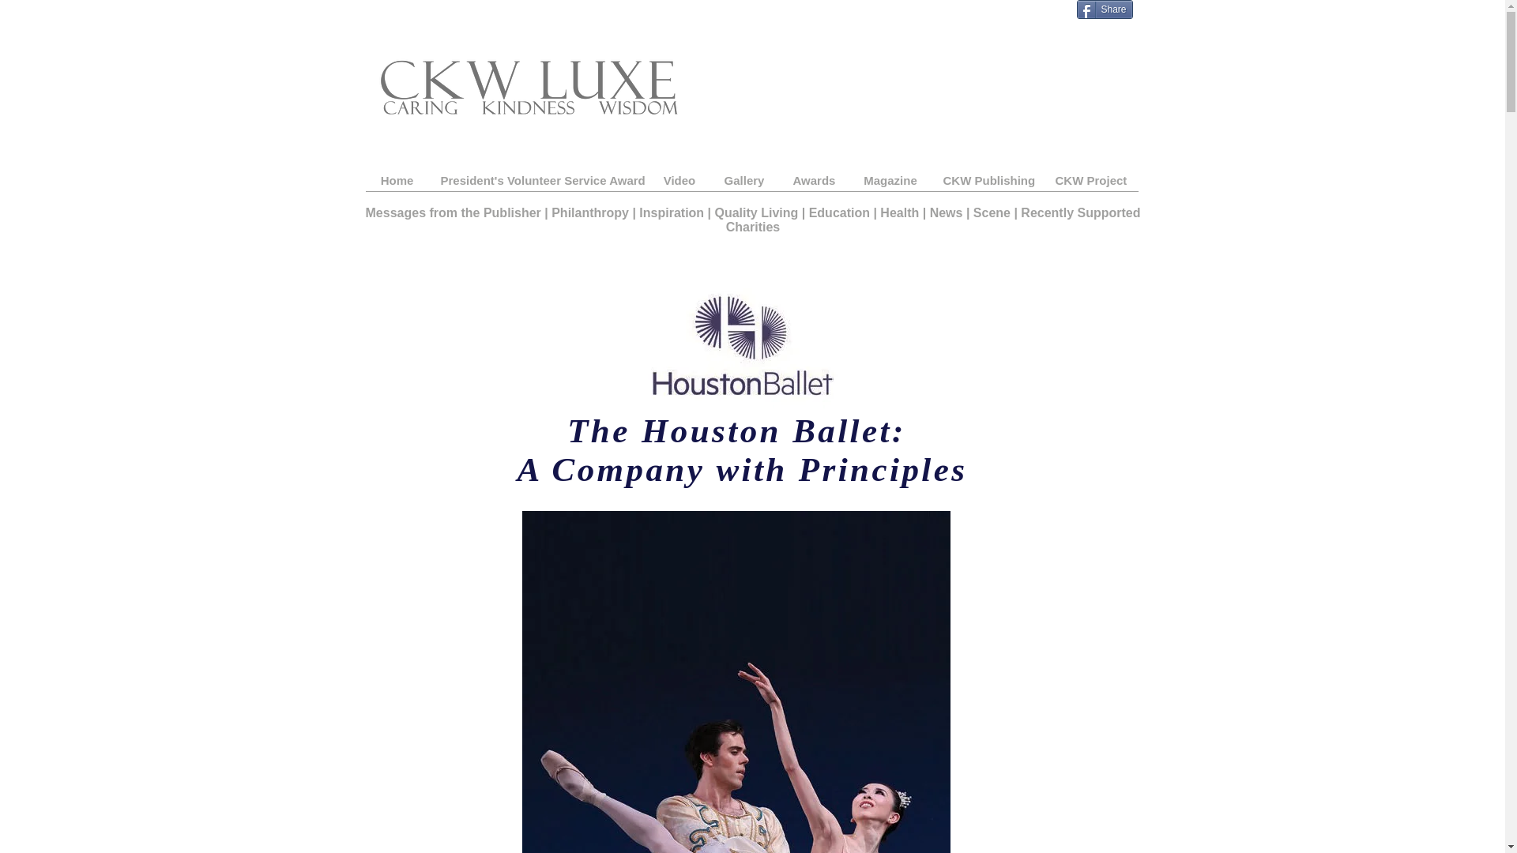 This screenshot has height=853, width=1517. I want to click on Scene , so click(994, 212).